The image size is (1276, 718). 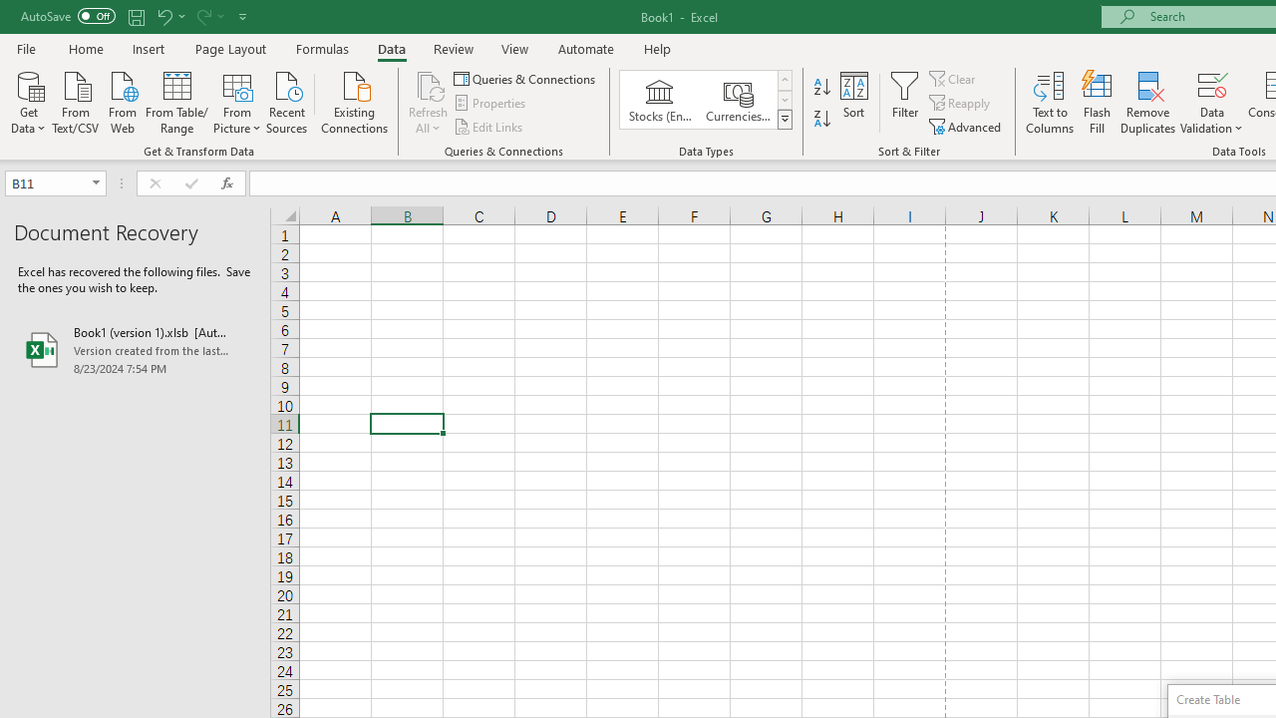 What do you see at coordinates (489, 126) in the screenshot?
I see `Edit Links` at bounding box center [489, 126].